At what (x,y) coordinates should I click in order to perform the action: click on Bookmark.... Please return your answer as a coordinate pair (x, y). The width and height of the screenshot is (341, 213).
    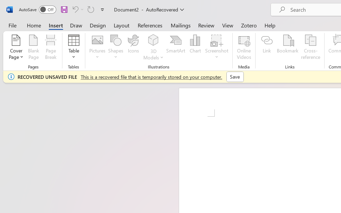
    Looking at the image, I should click on (287, 48).